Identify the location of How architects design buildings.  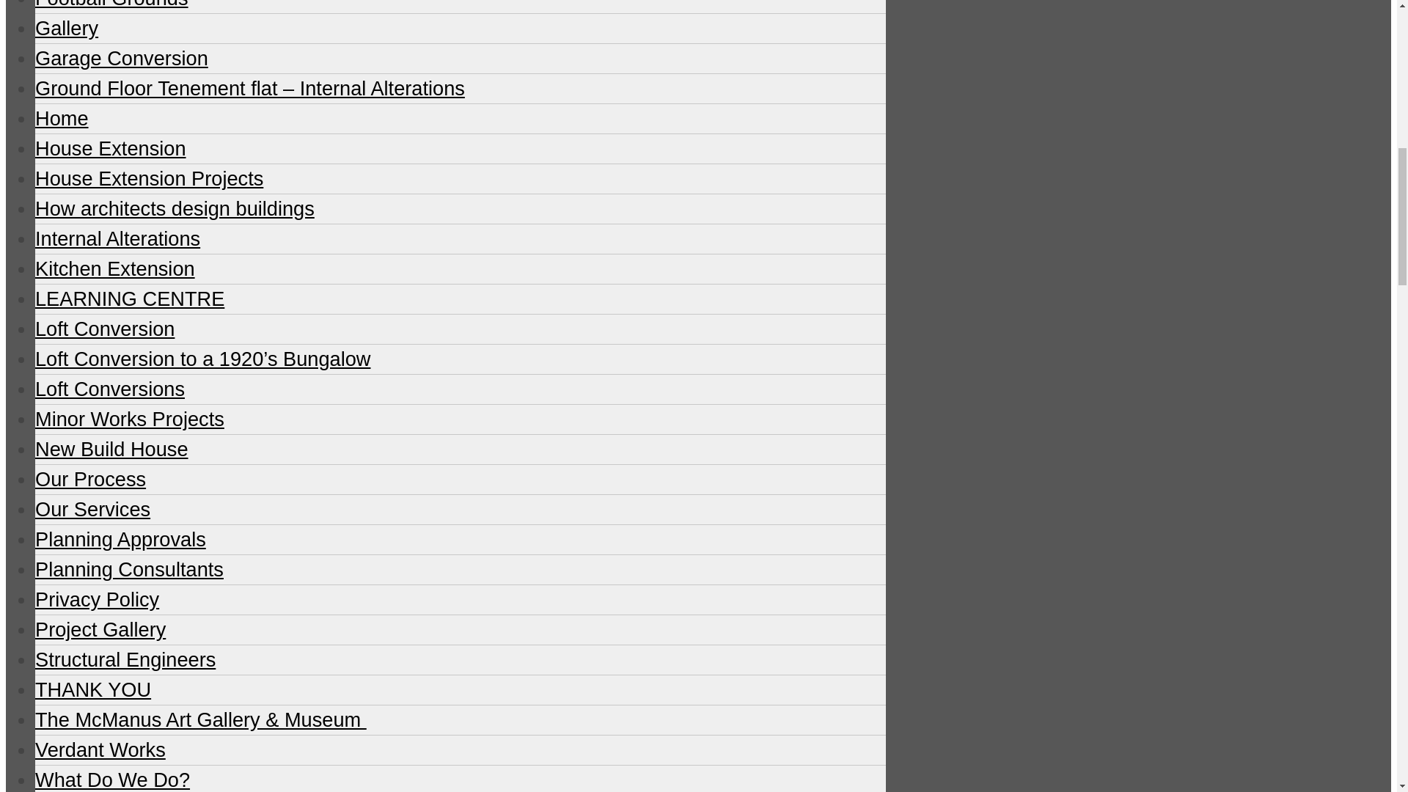
(175, 208).